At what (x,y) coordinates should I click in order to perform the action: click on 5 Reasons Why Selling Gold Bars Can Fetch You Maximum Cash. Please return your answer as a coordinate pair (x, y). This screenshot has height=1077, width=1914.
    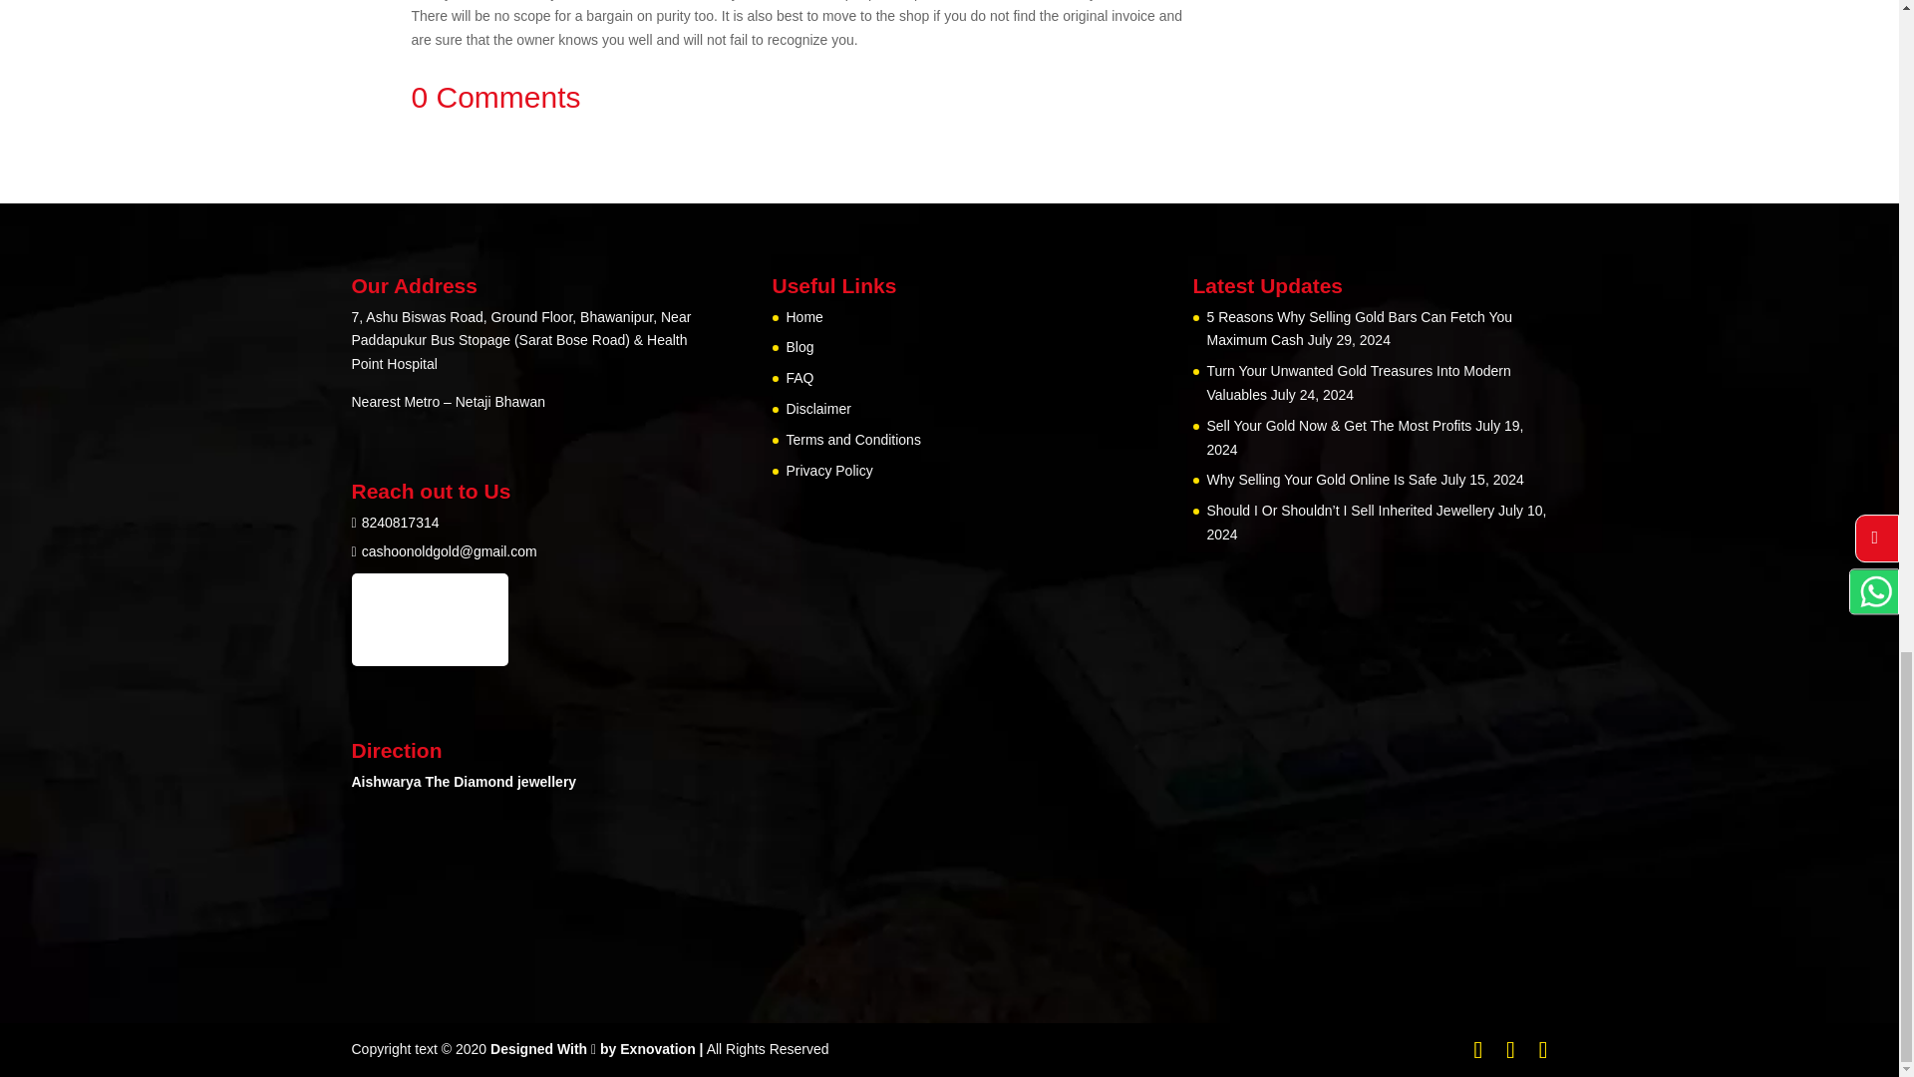
    Looking at the image, I should click on (1358, 328).